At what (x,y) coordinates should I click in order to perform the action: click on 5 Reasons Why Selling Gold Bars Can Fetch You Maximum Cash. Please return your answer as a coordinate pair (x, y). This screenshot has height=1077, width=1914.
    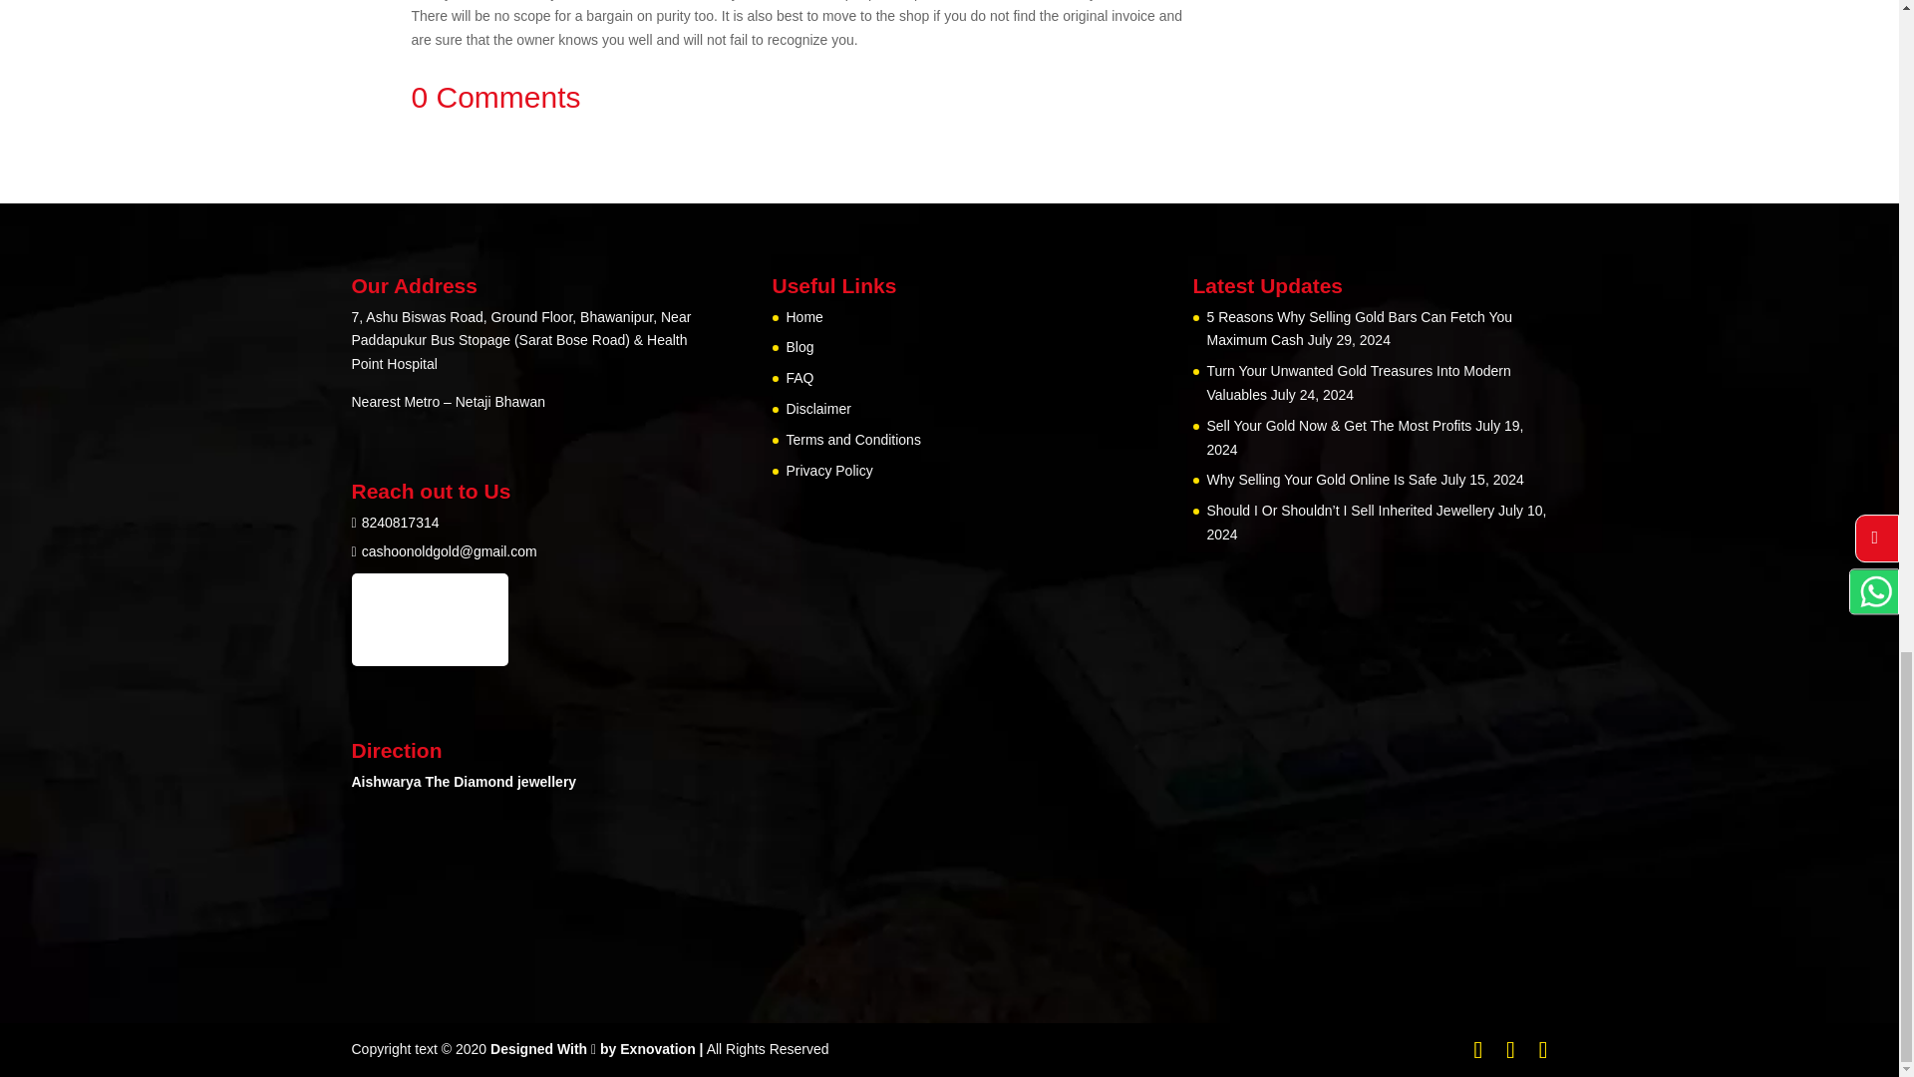
    Looking at the image, I should click on (1358, 328).